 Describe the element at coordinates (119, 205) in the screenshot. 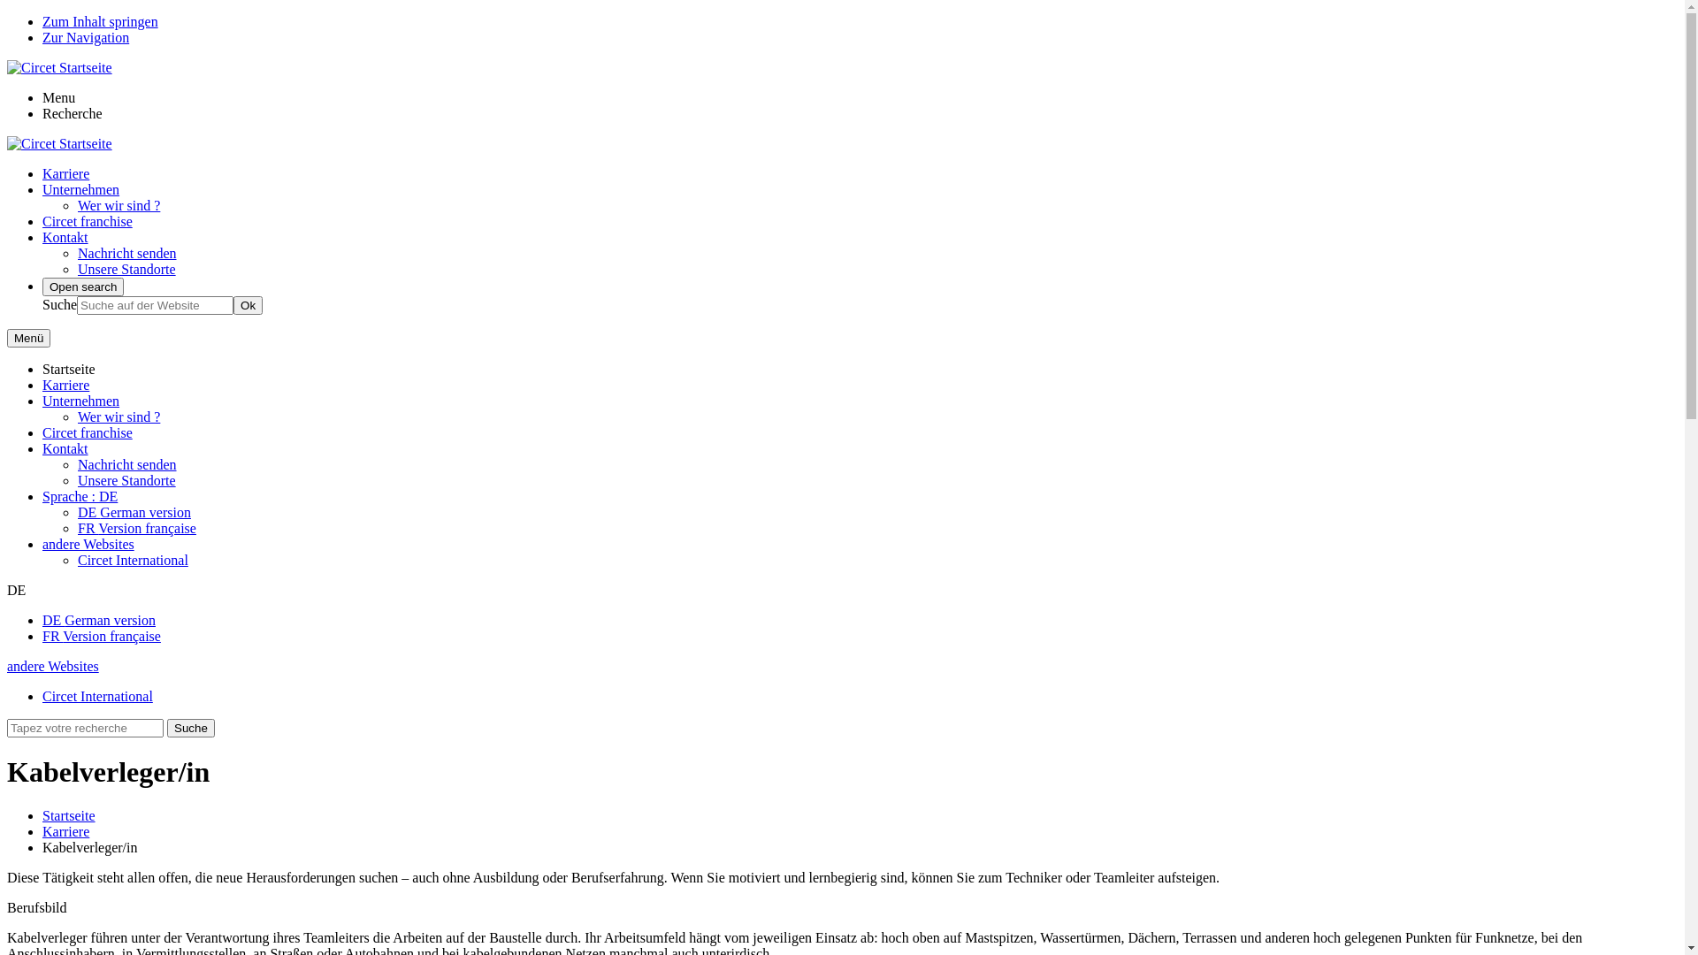

I see `Wer wir sind ?` at that location.